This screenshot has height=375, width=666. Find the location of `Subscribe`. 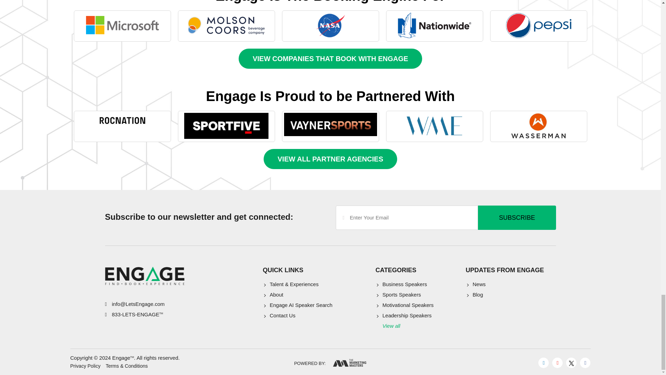

Subscribe is located at coordinates (517, 217).